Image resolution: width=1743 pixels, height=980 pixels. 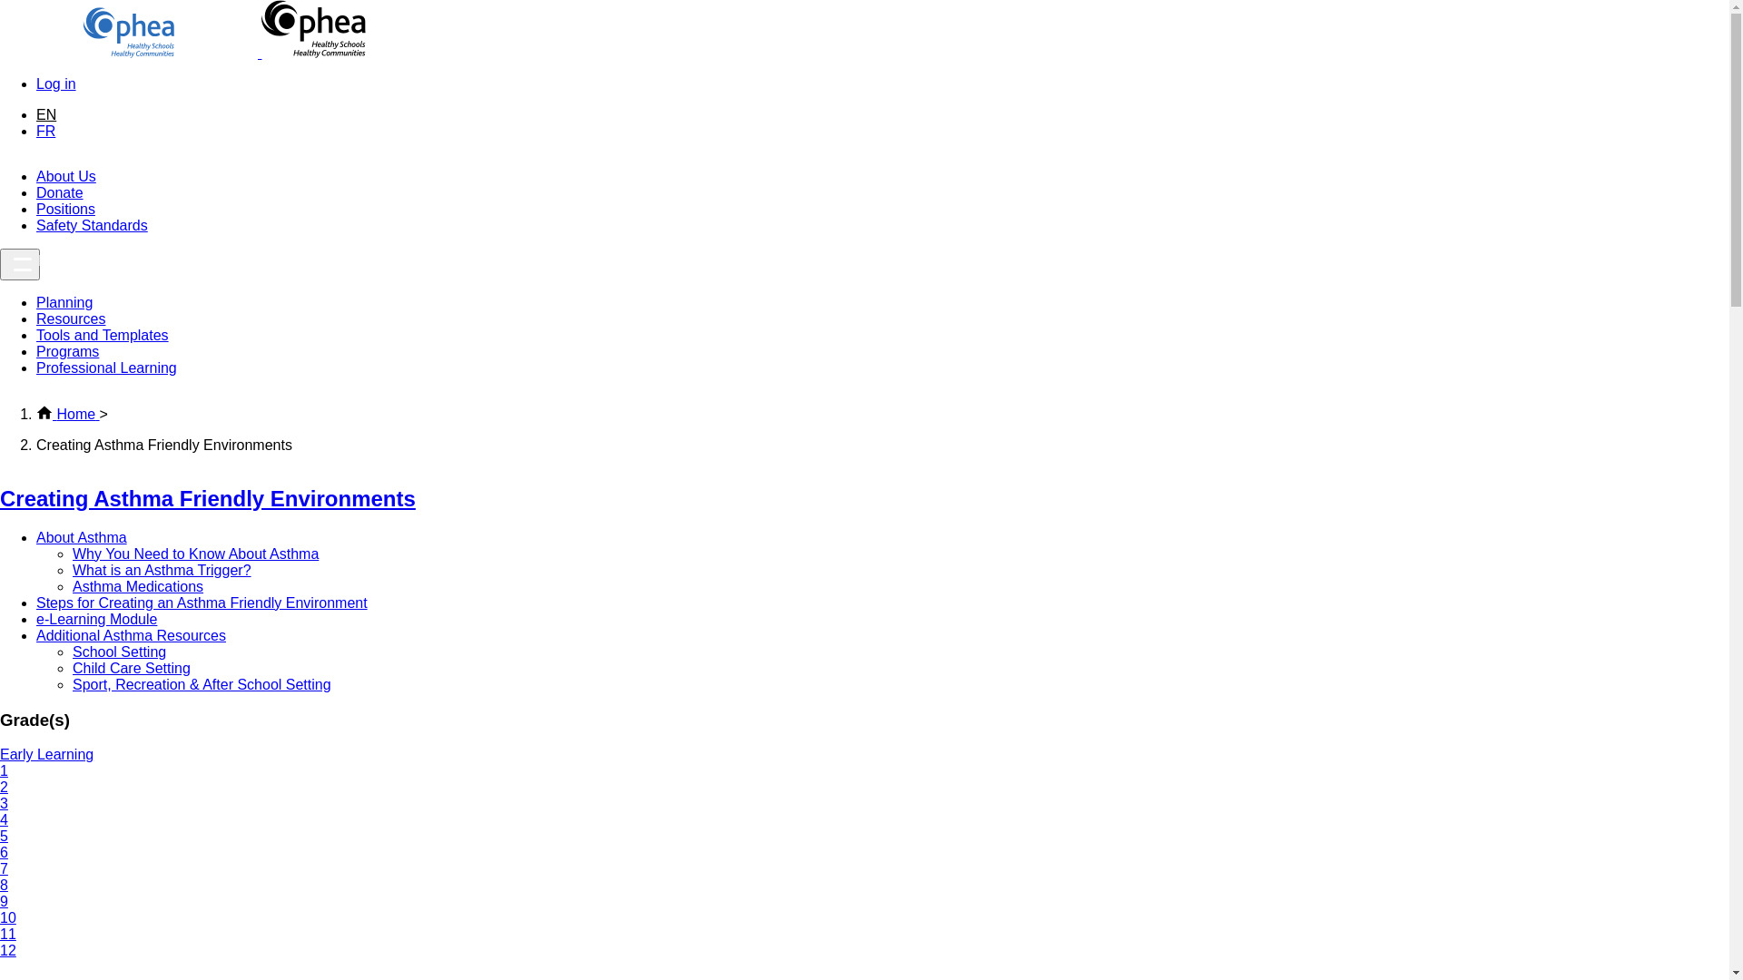 I want to click on School Setting, so click(x=120, y=652).